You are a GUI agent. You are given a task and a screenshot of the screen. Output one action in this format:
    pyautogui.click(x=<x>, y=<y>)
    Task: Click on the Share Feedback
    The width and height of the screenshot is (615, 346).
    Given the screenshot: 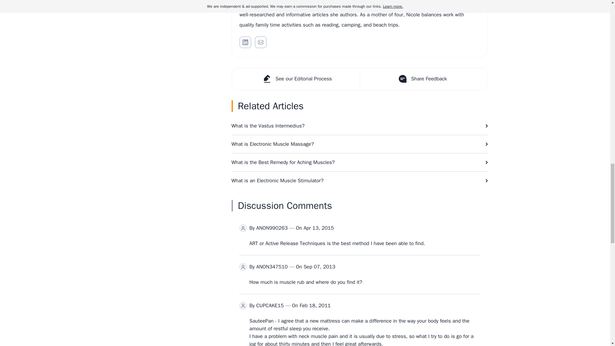 What is the action you would take?
    pyautogui.click(x=423, y=78)
    